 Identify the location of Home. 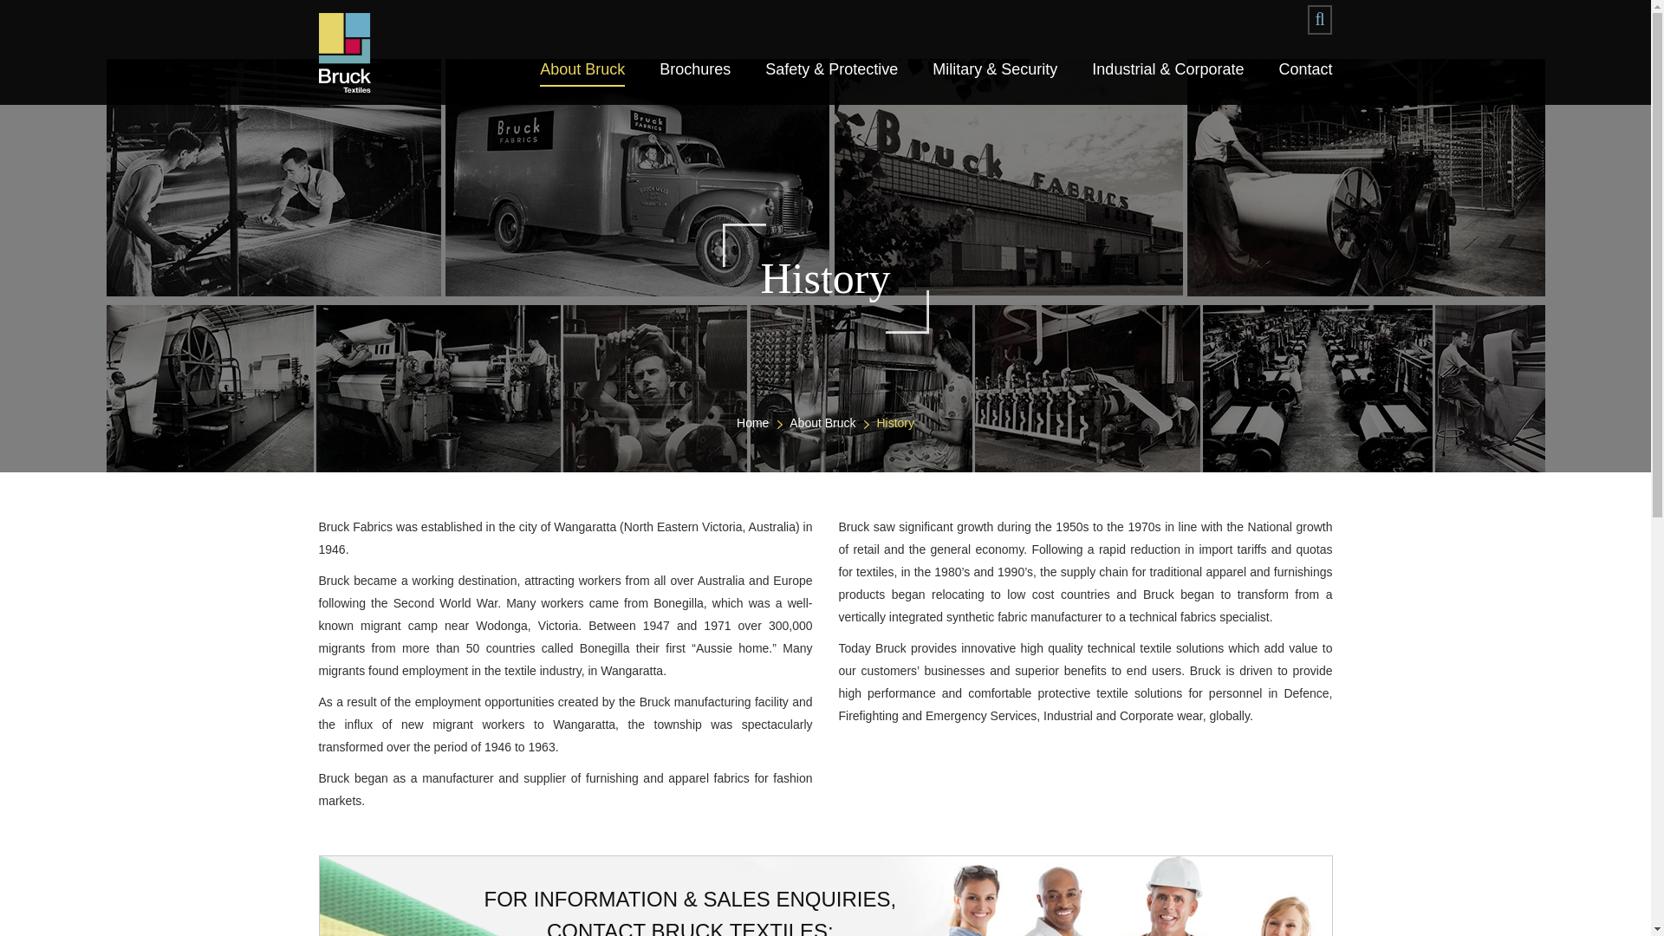
(752, 422).